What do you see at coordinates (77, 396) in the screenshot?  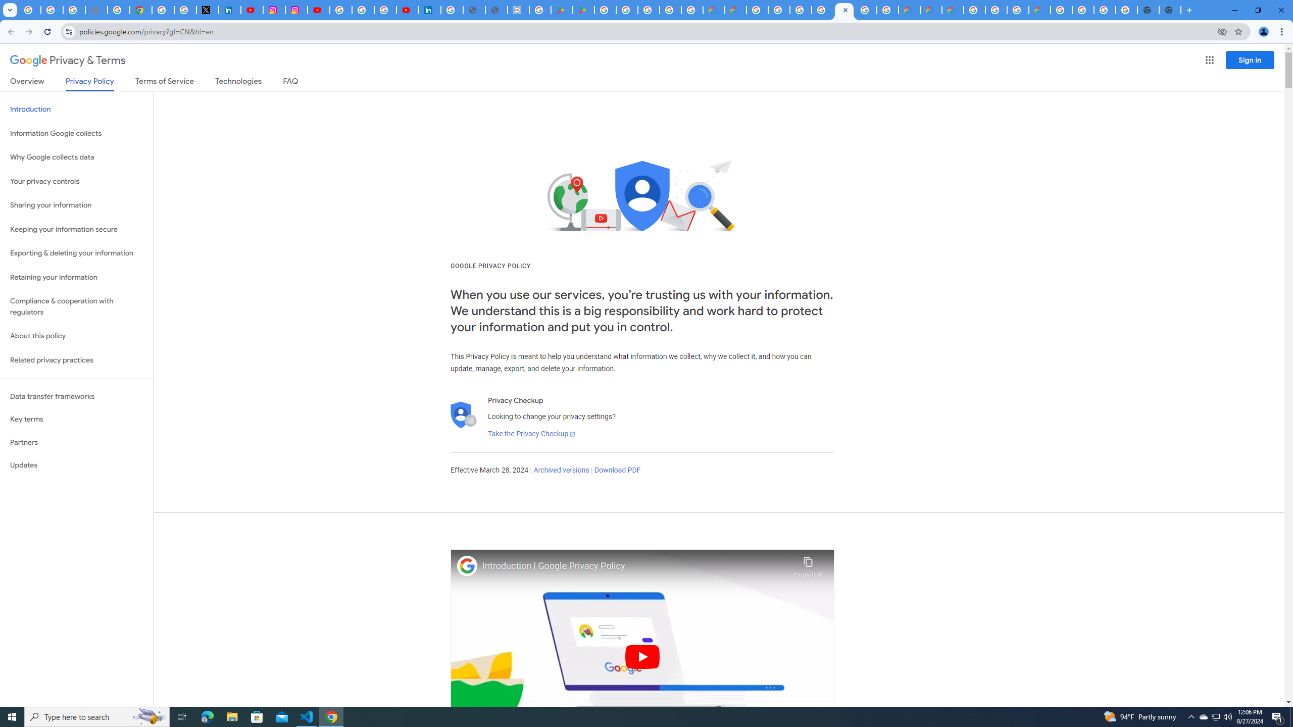 I see `Data transfer frameworks` at bounding box center [77, 396].